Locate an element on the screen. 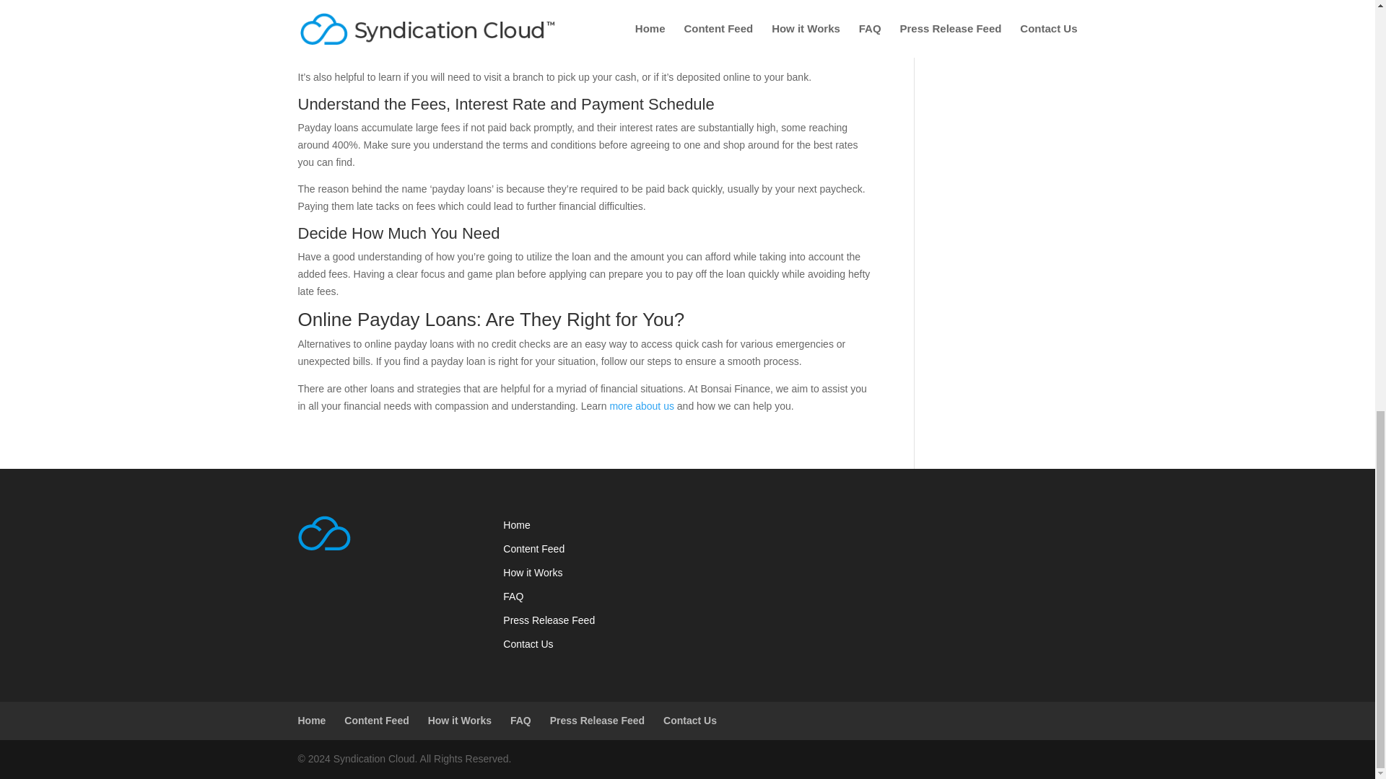 Image resolution: width=1386 pixels, height=779 pixels. How it Works is located at coordinates (460, 720).